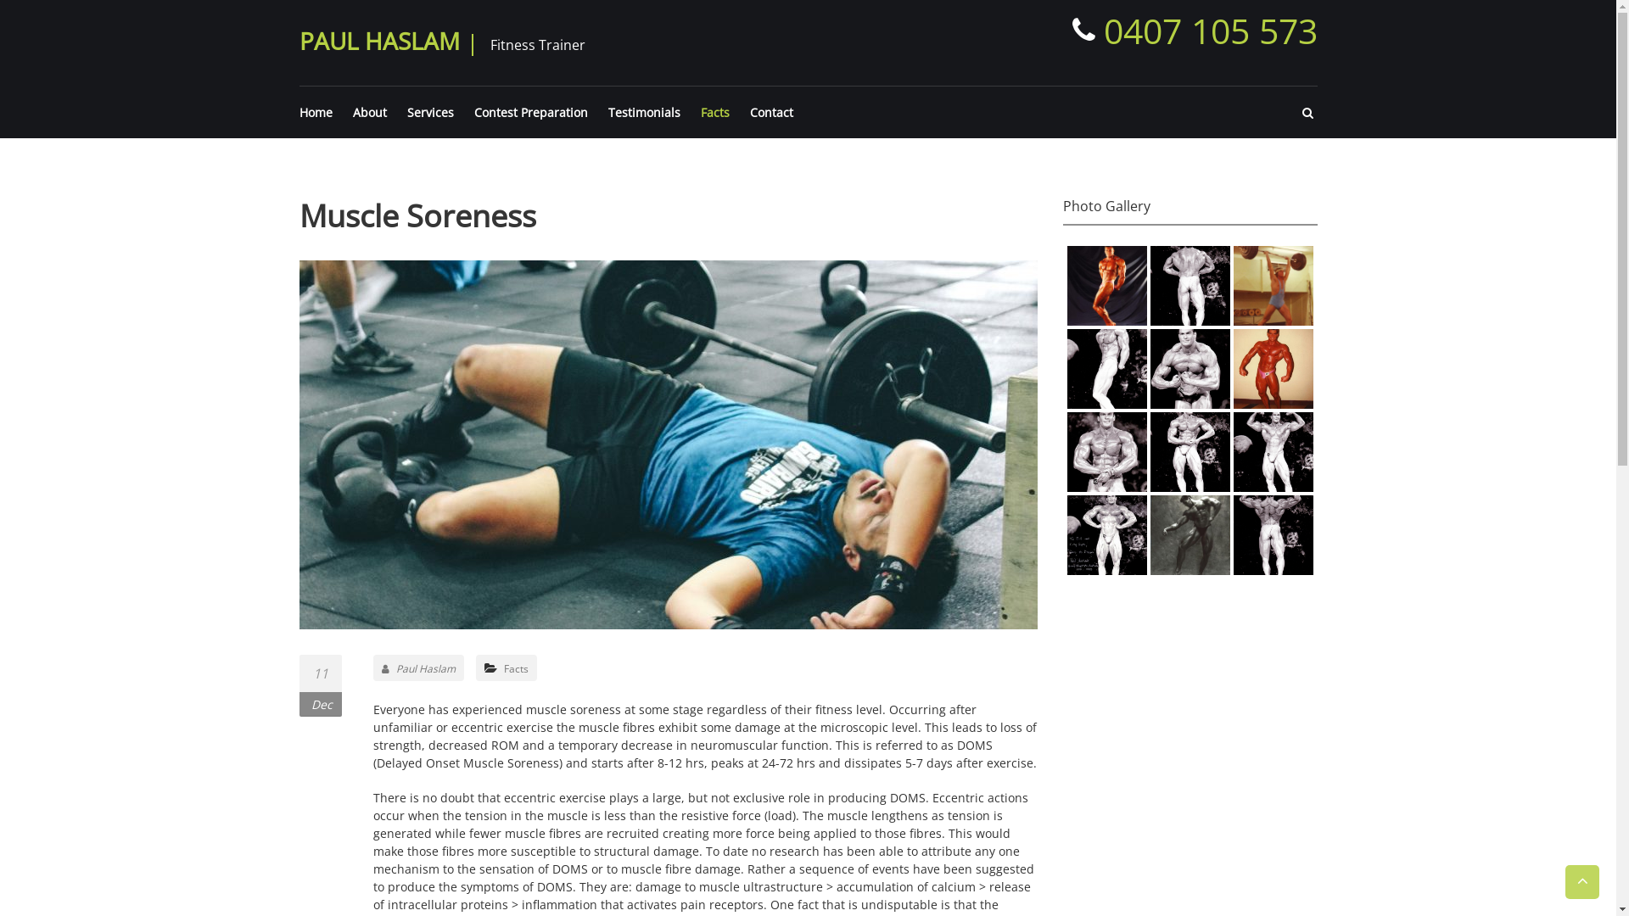 The width and height of the screenshot is (1629, 916). What do you see at coordinates (370, 112) in the screenshot?
I see `About` at bounding box center [370, 112].